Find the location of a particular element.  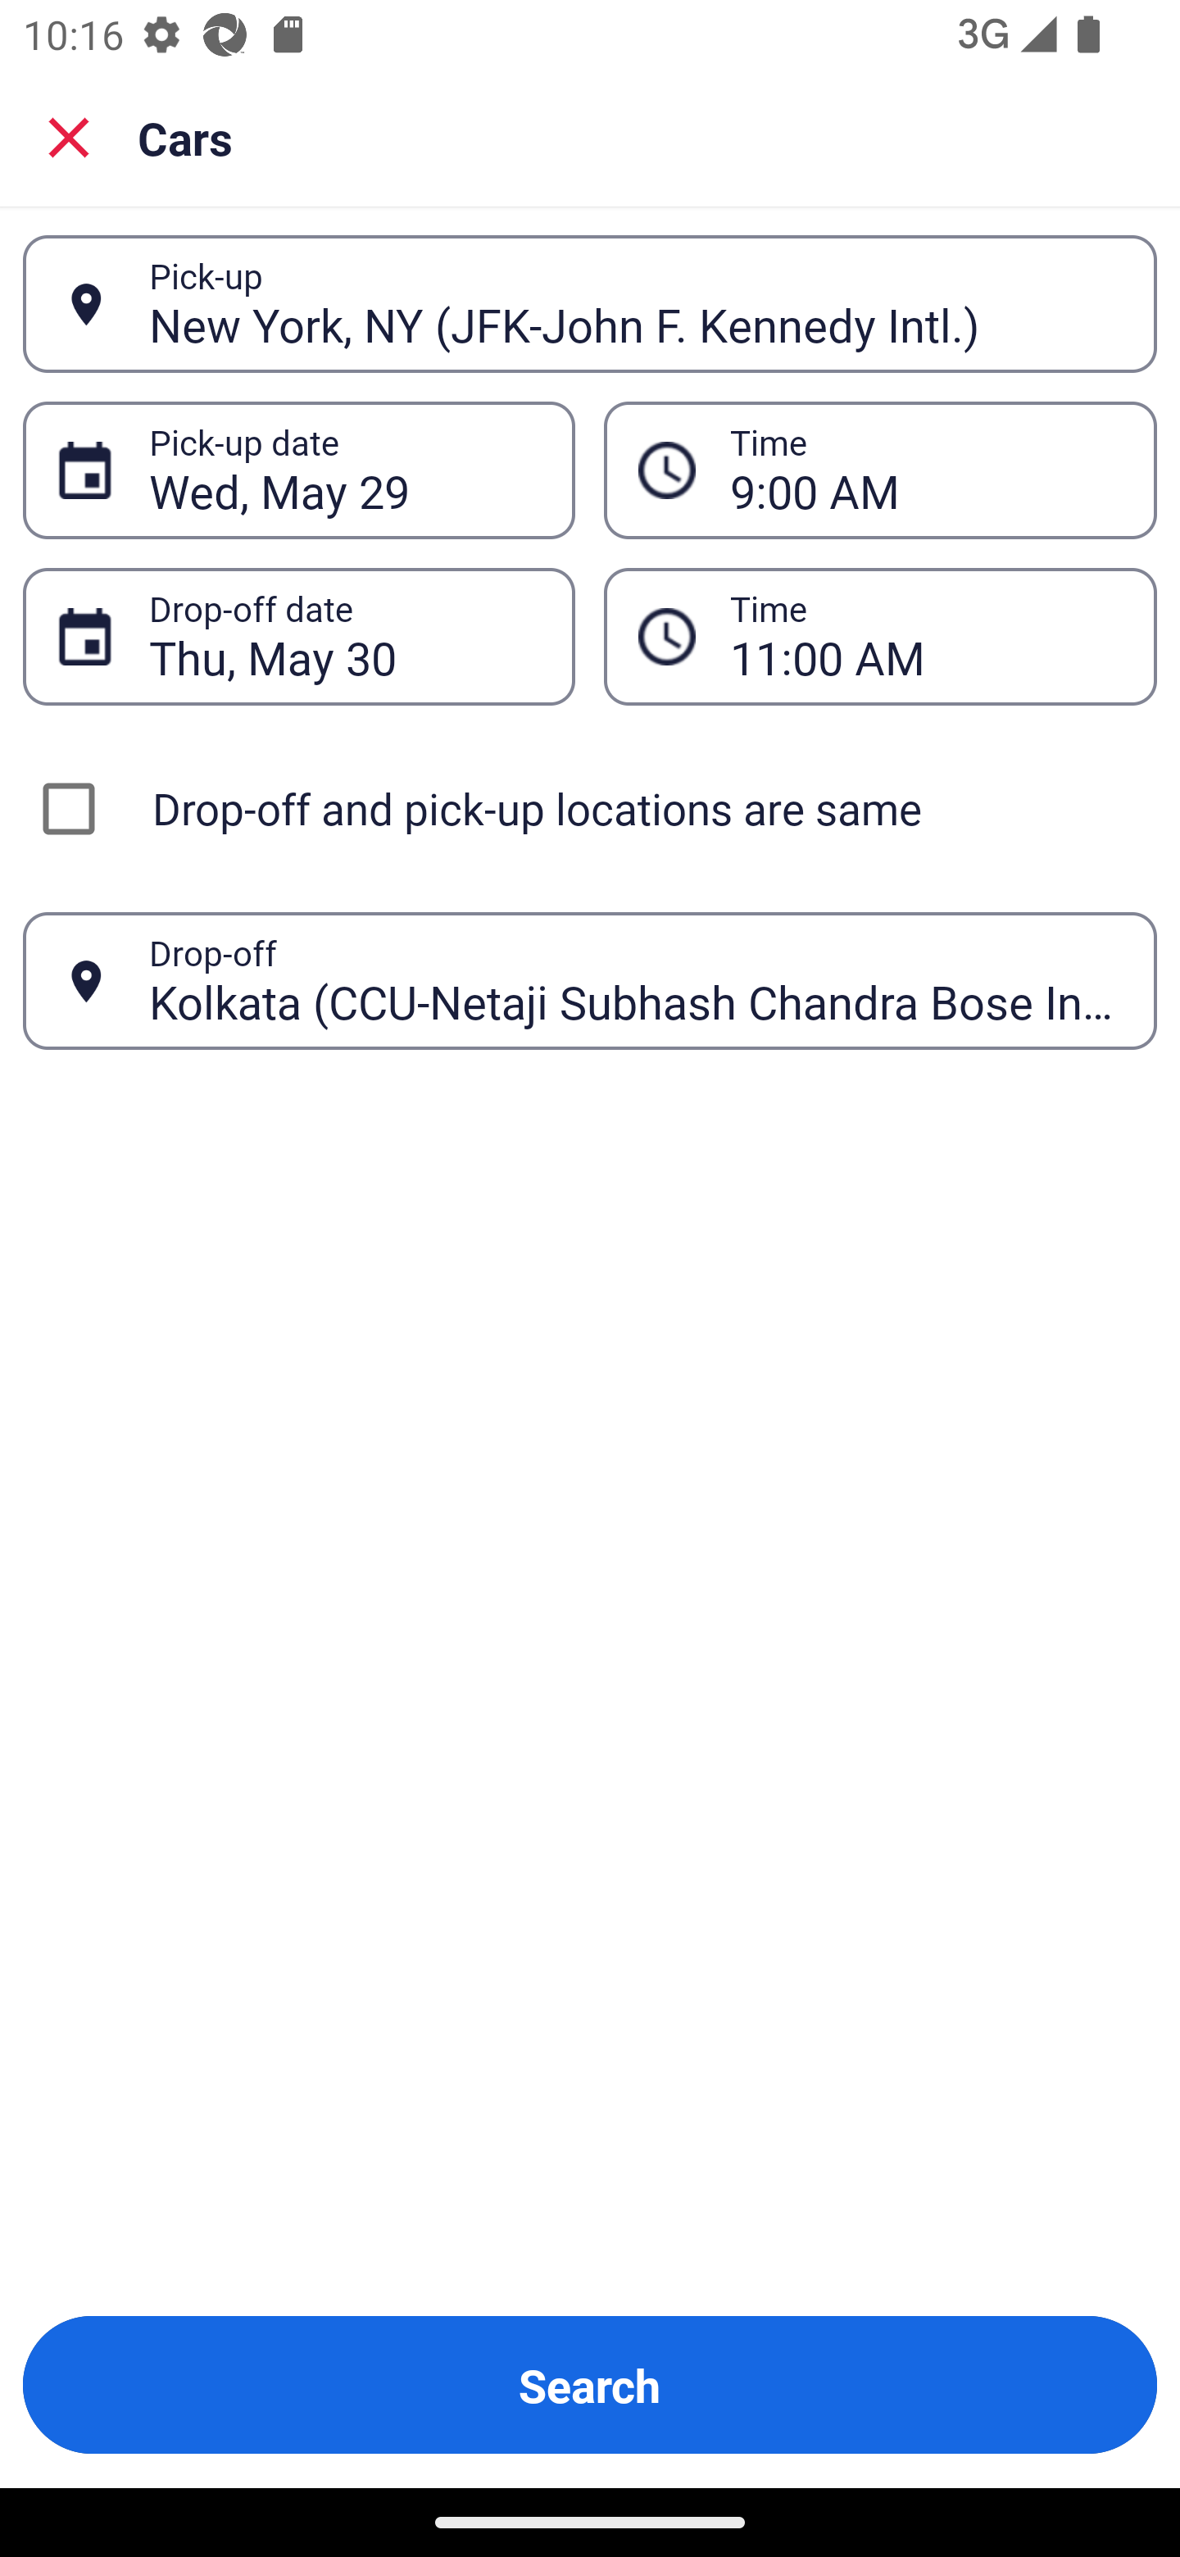

11:00 AM is located at coordinates (880, 636).